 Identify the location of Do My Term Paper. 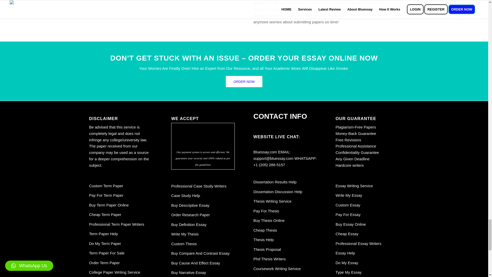
(105, 243).